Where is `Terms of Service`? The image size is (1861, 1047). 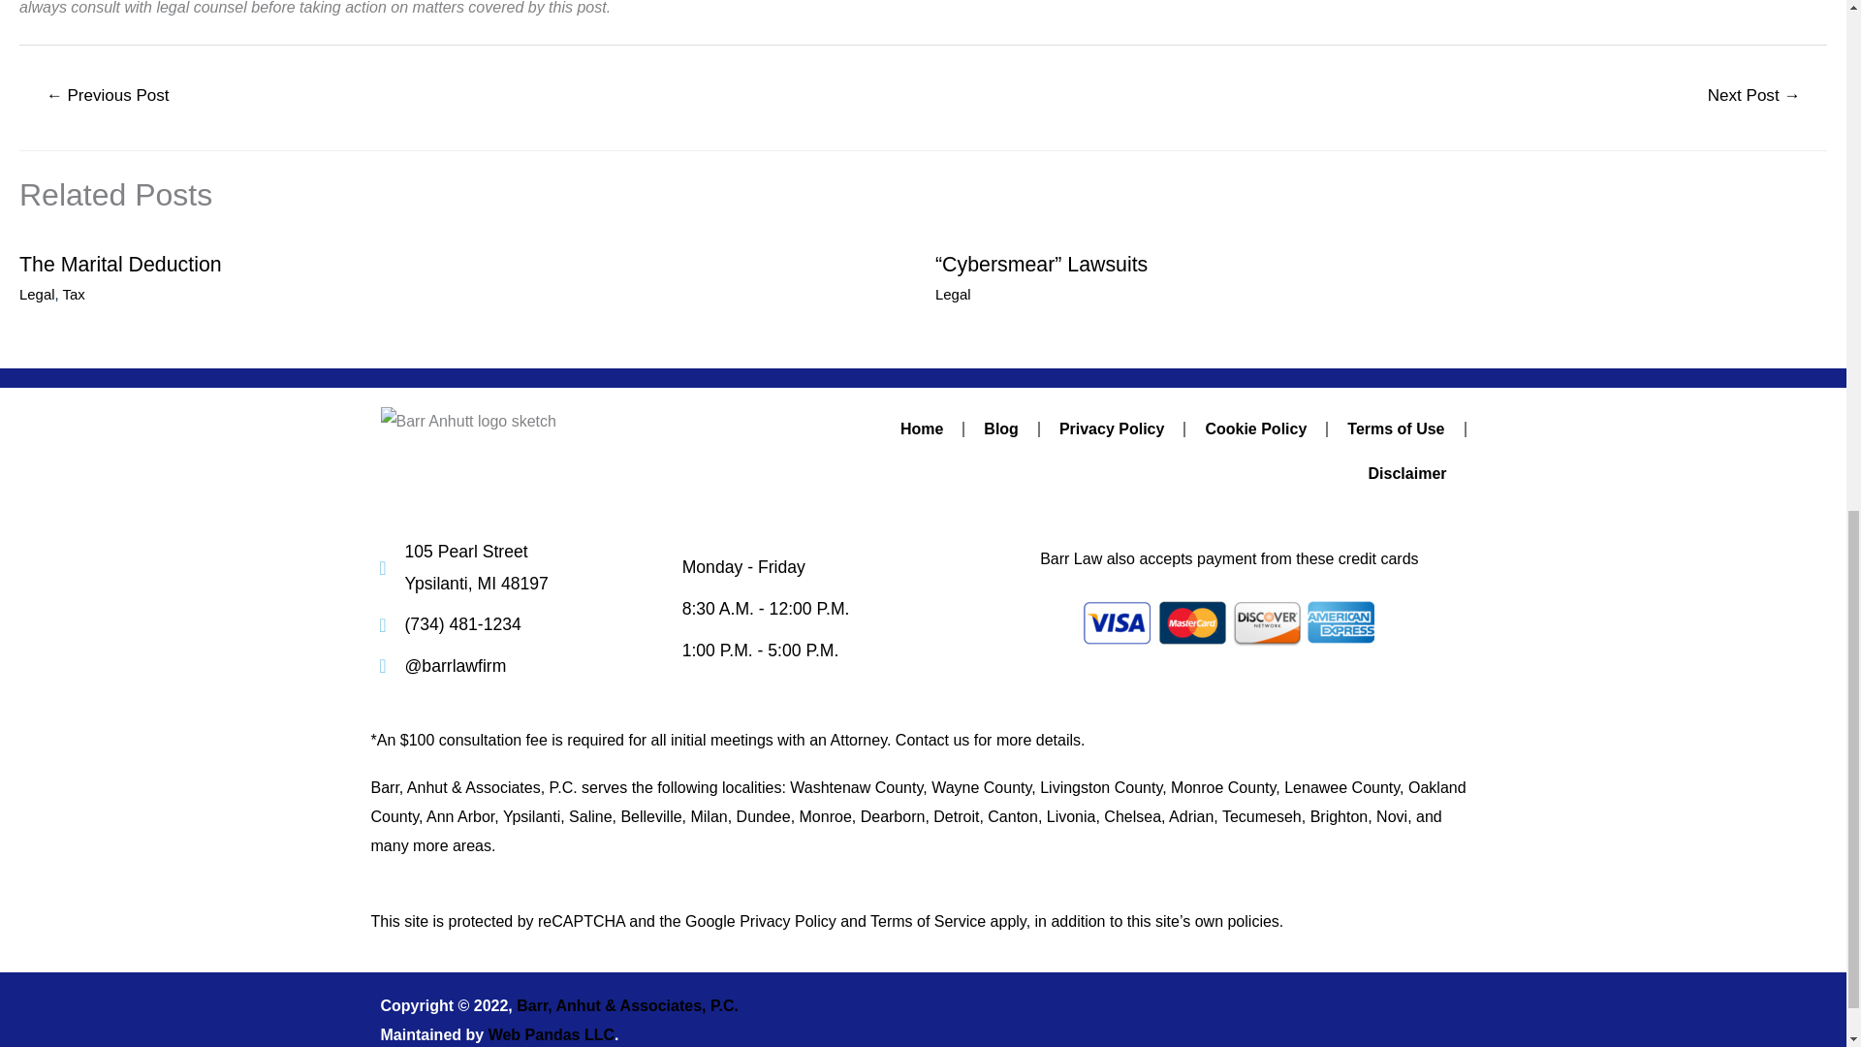
Terms of Service is located at coordinates (929, 921).